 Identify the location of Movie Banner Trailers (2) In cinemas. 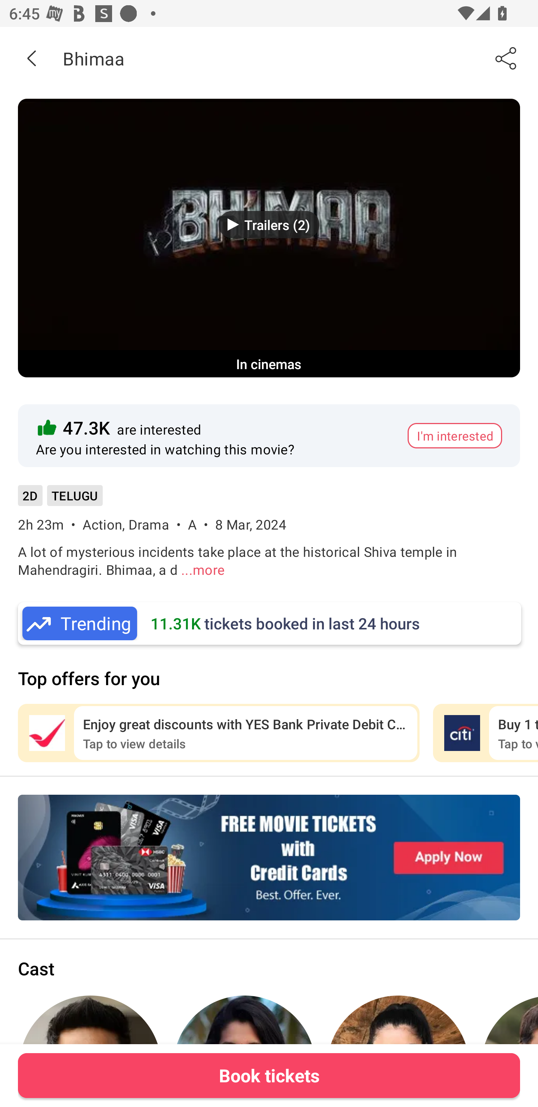
(269, 238).